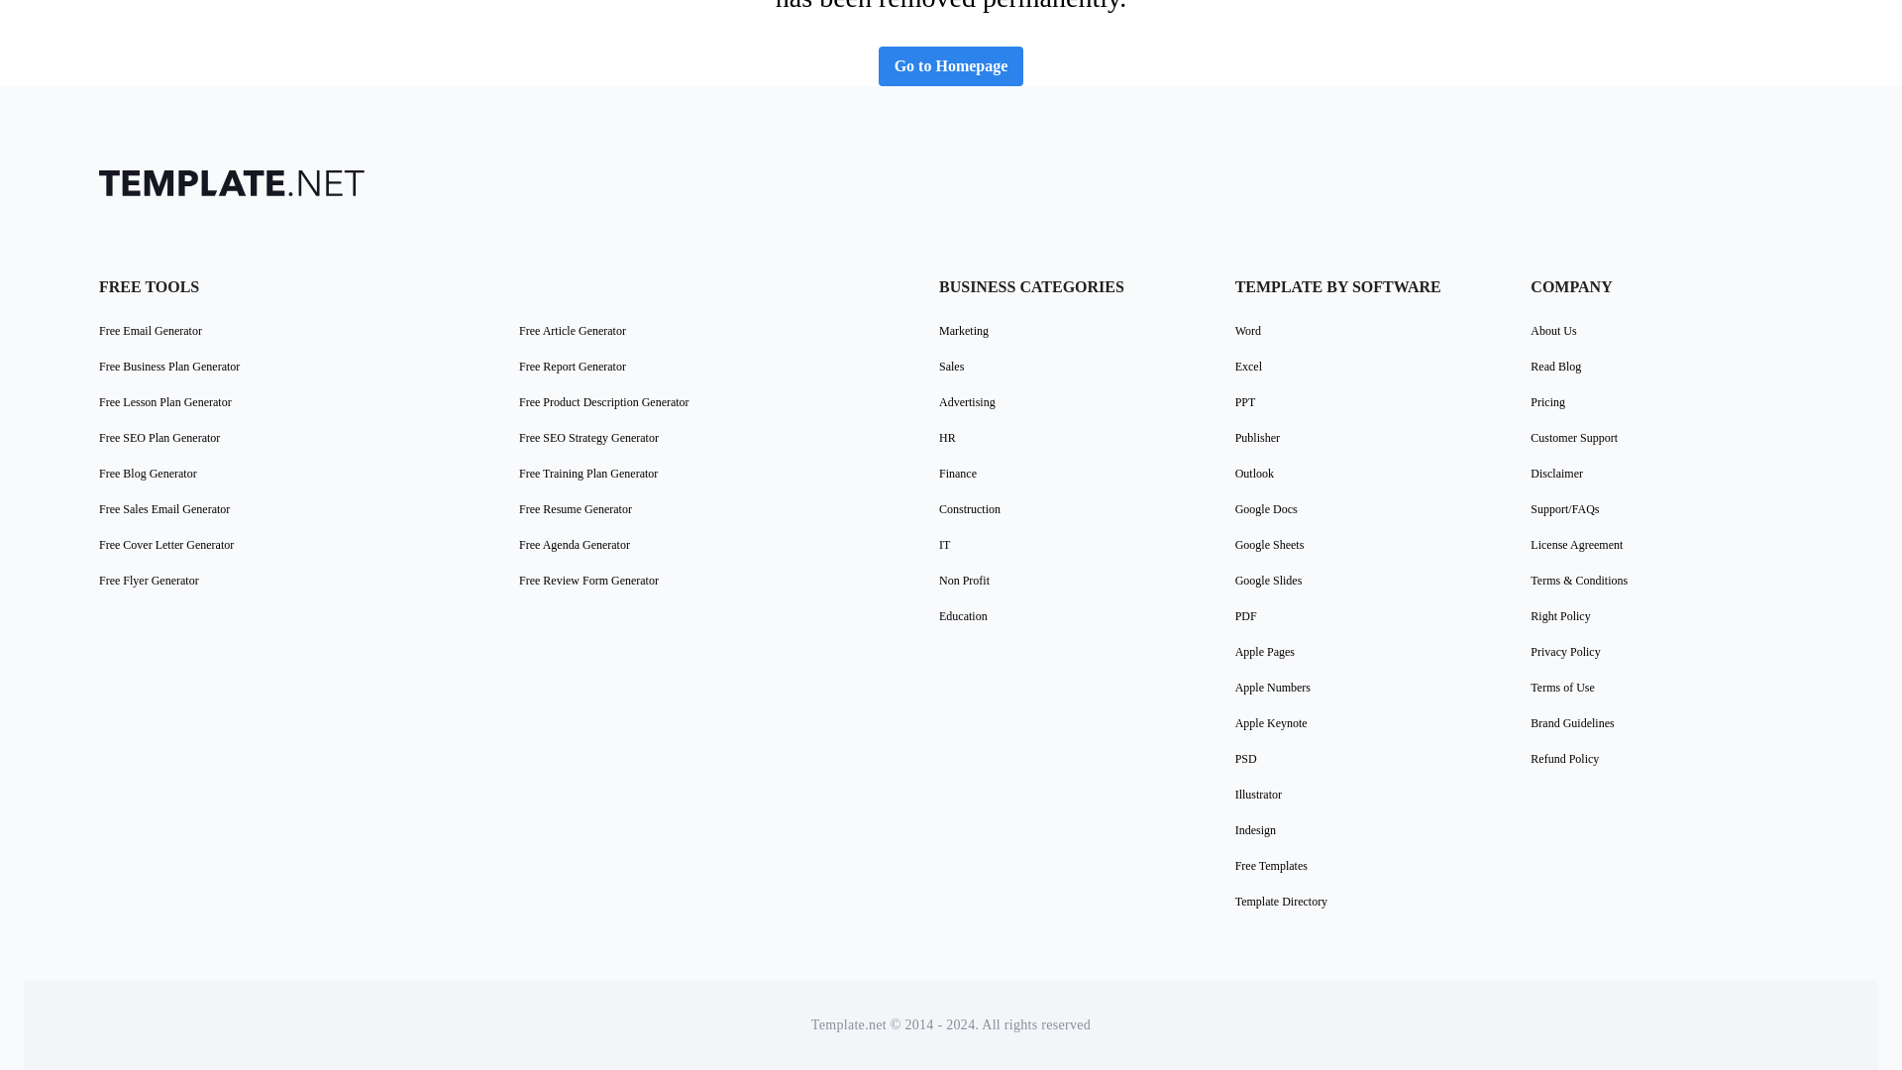 Image resolution: width=1902 pixels, height=1070 pixels. Describe the element at coordinates (604, 402) in the screenshot. I see `Free Product Description Generator` at that location.